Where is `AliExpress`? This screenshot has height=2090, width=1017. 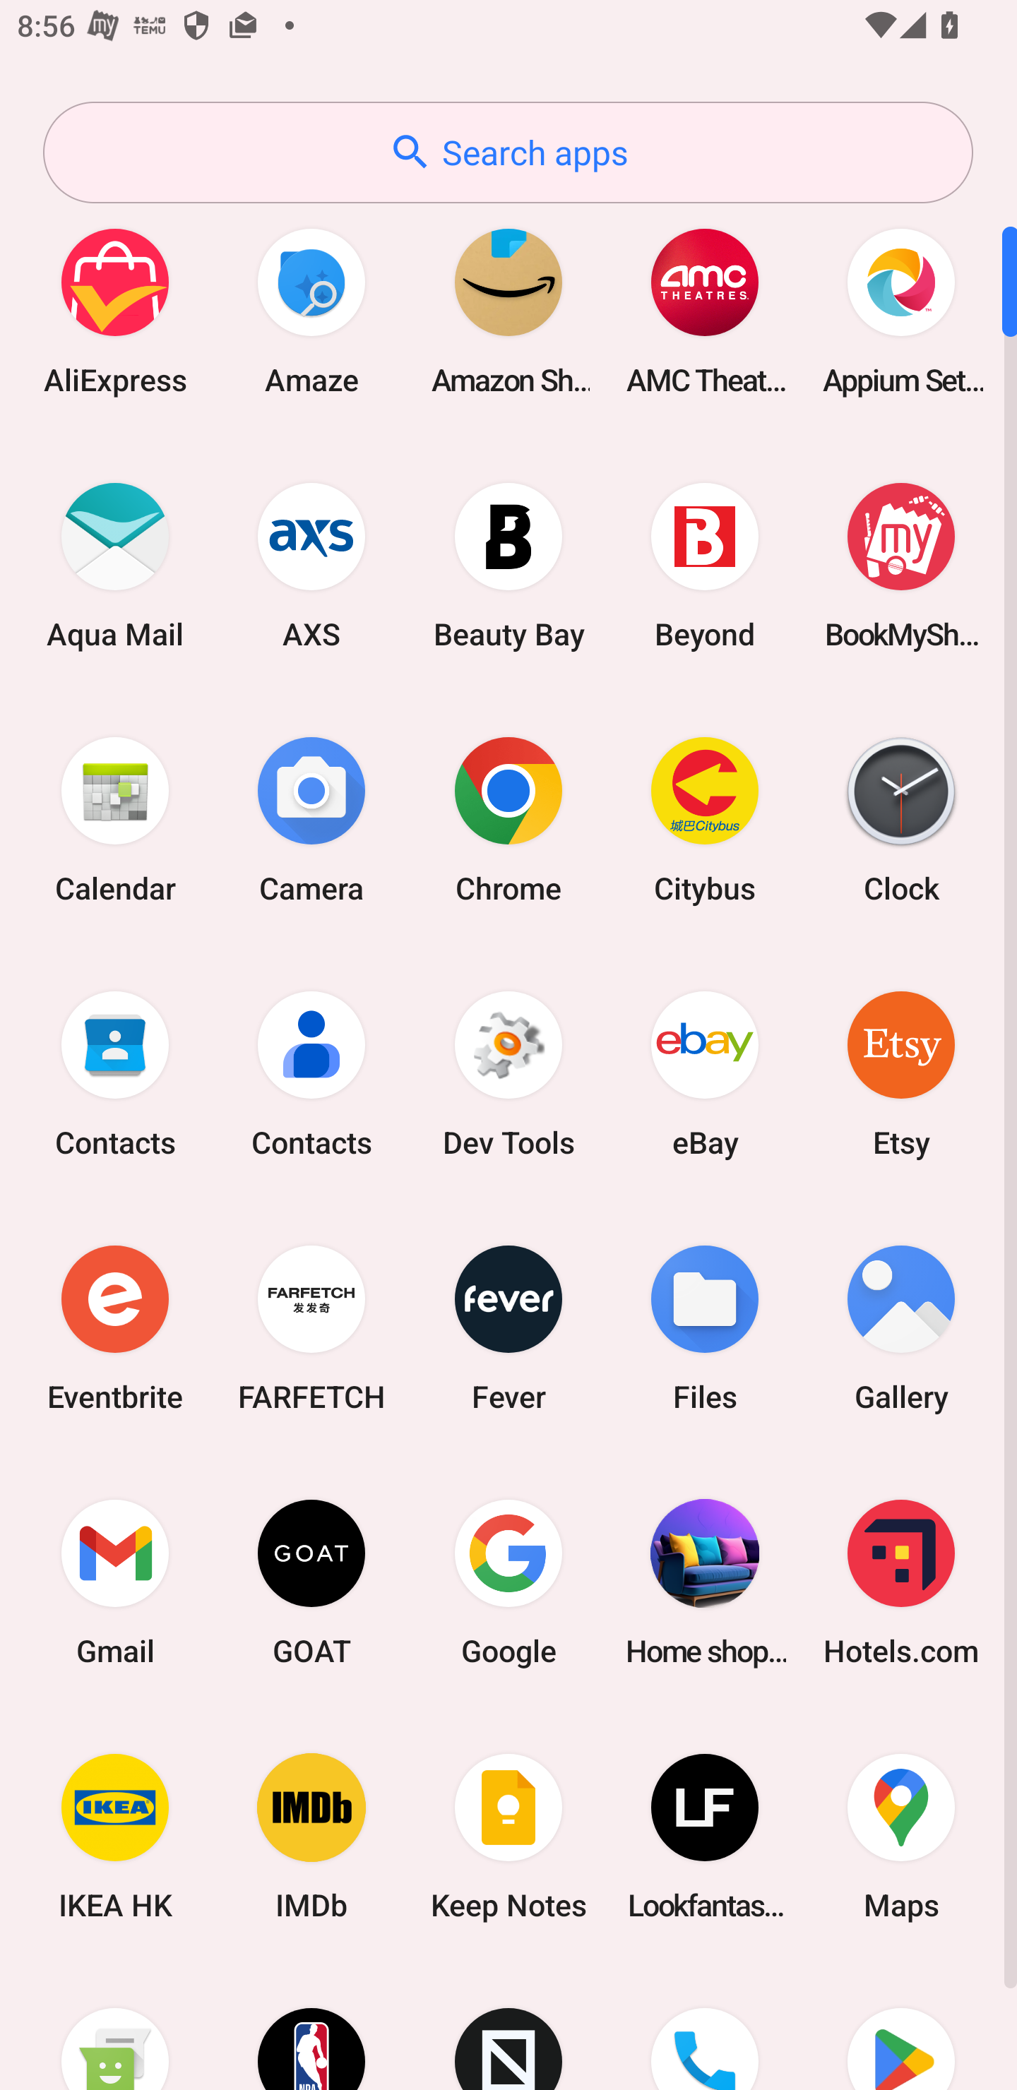
AliExpress is located at coordinates (115, 311).